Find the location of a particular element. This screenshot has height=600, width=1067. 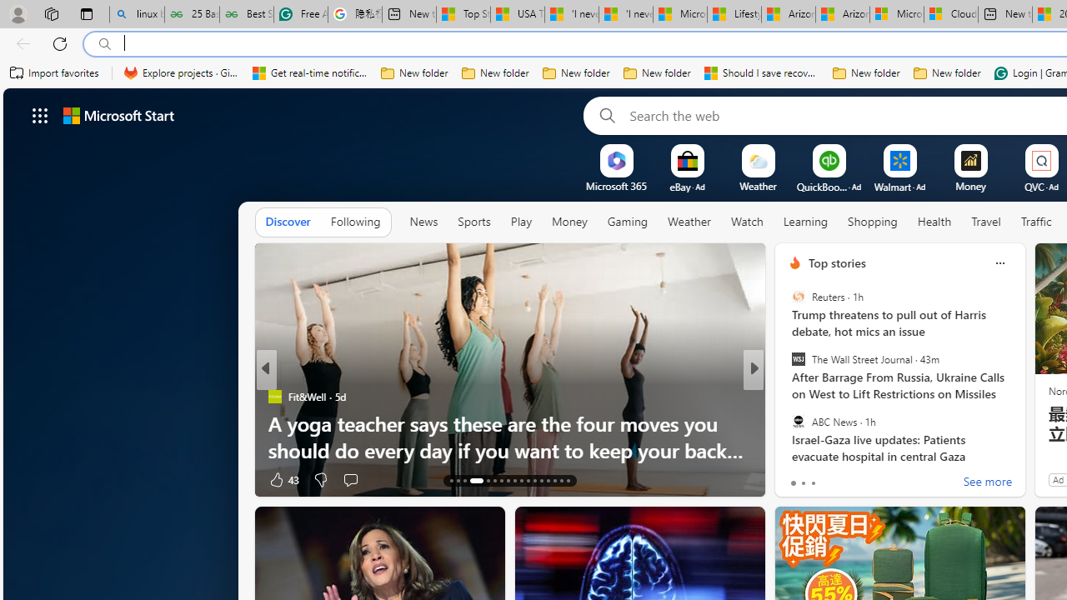

View comments 3 Comment is located at coordinates (864, 480).